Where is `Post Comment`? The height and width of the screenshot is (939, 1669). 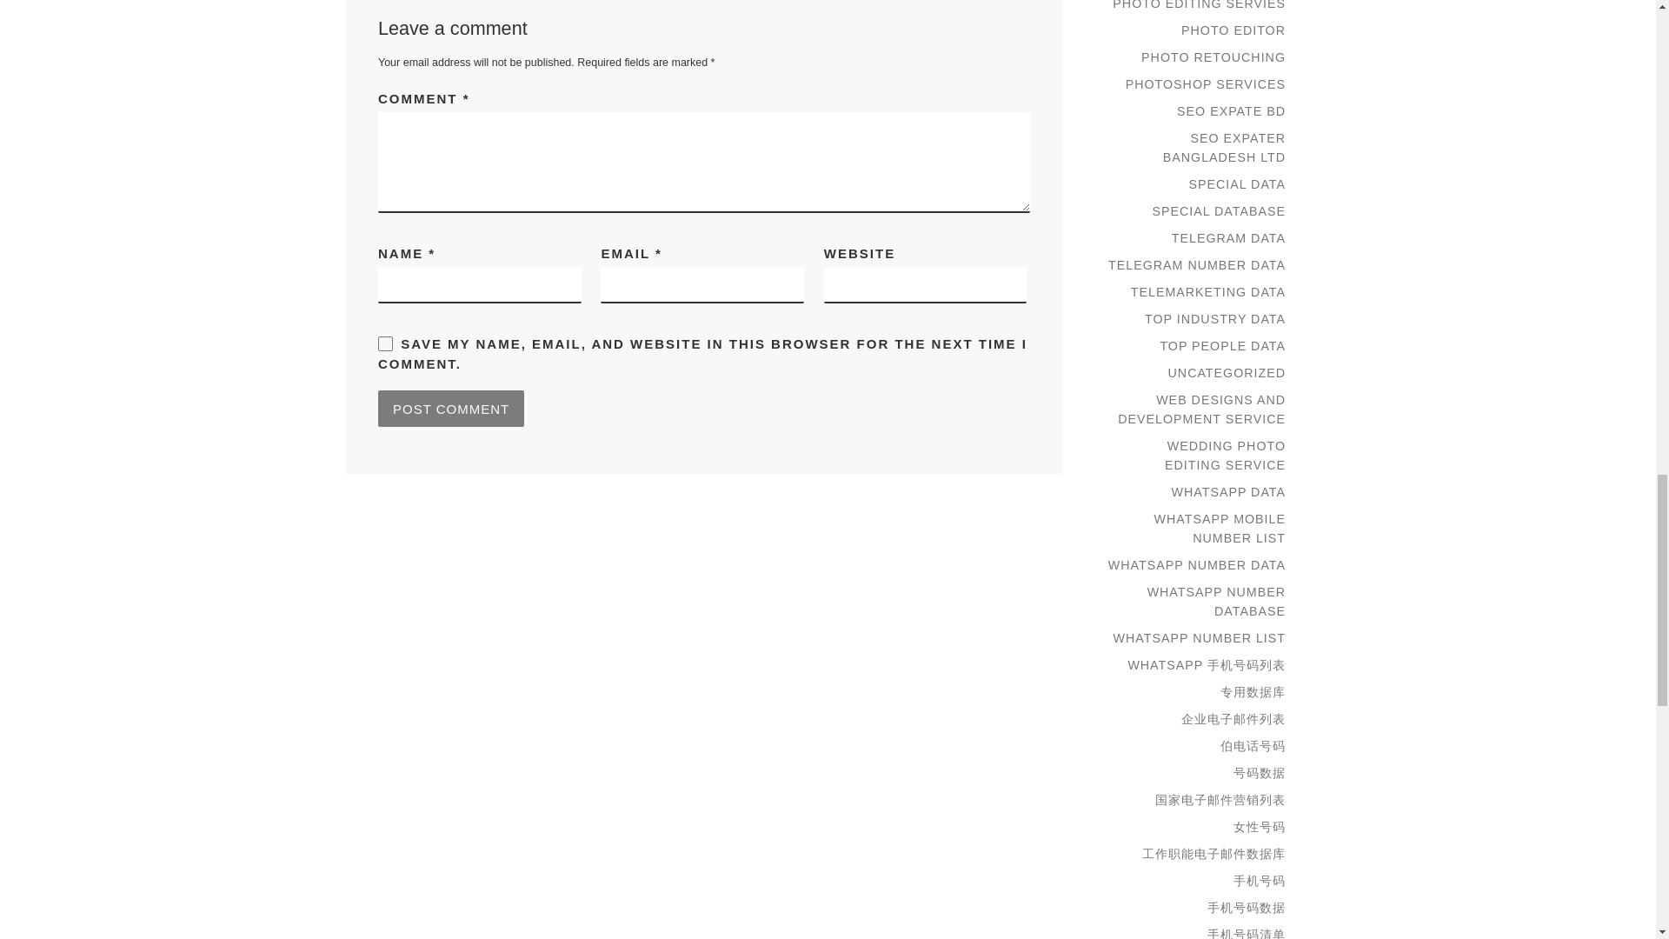
Post Comment is located at coordinates (450, 409).